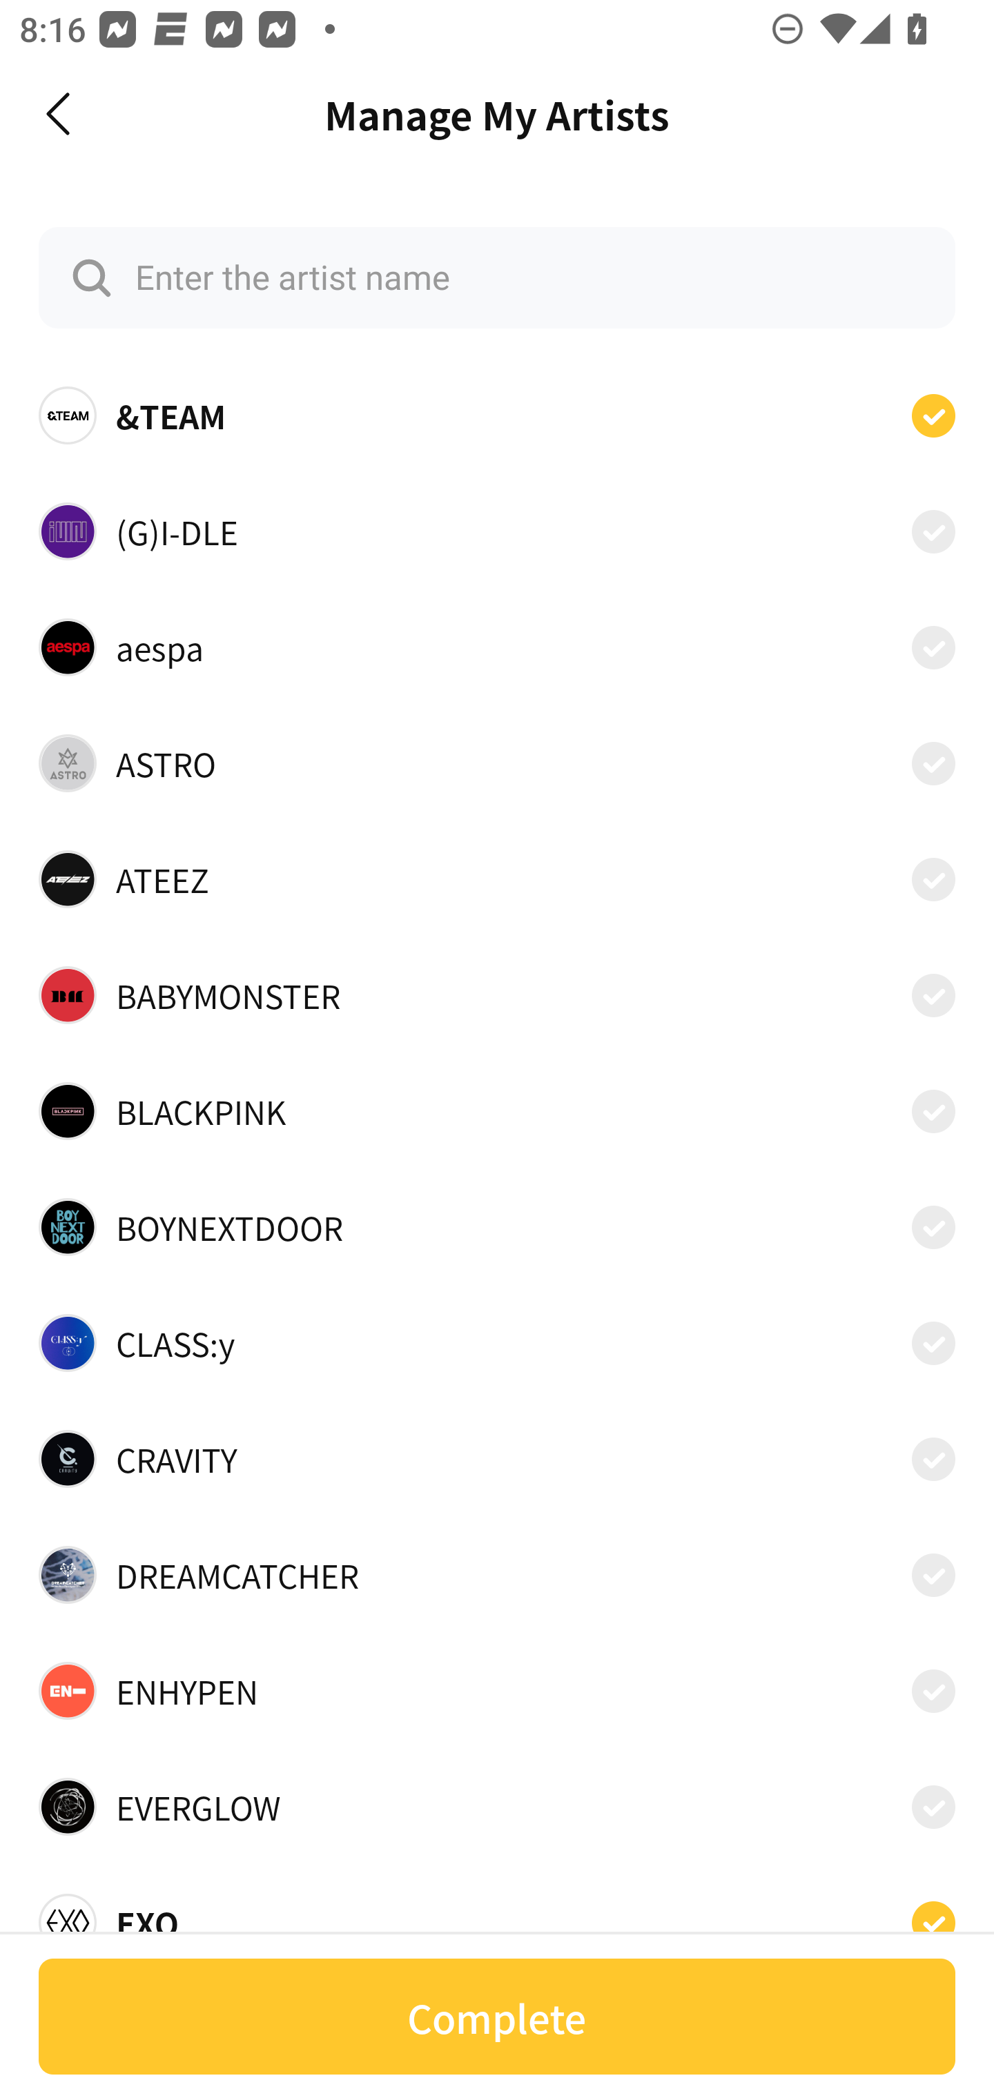 This screenshot has width=994, height=2098. I want to click on (G)I-DLE, so click(497, 530).